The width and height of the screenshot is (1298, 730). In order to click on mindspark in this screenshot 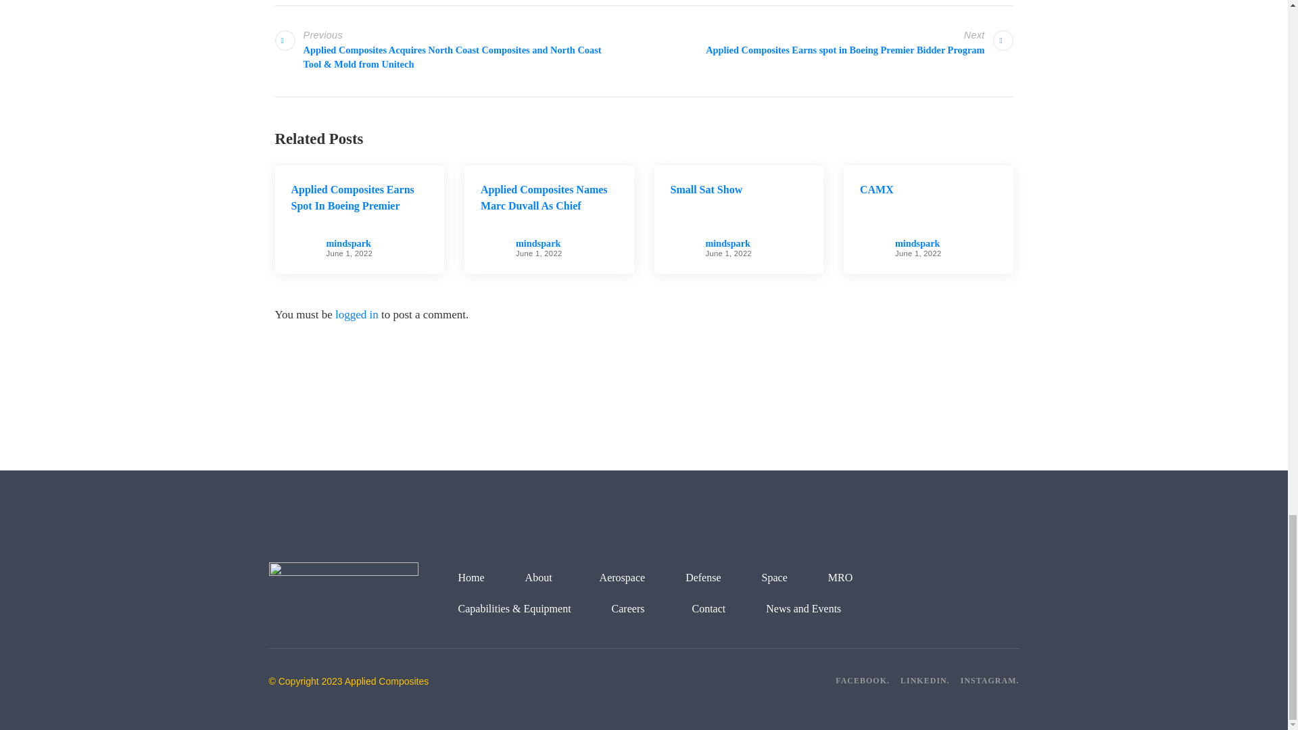, I will do `click(347, 243)`.